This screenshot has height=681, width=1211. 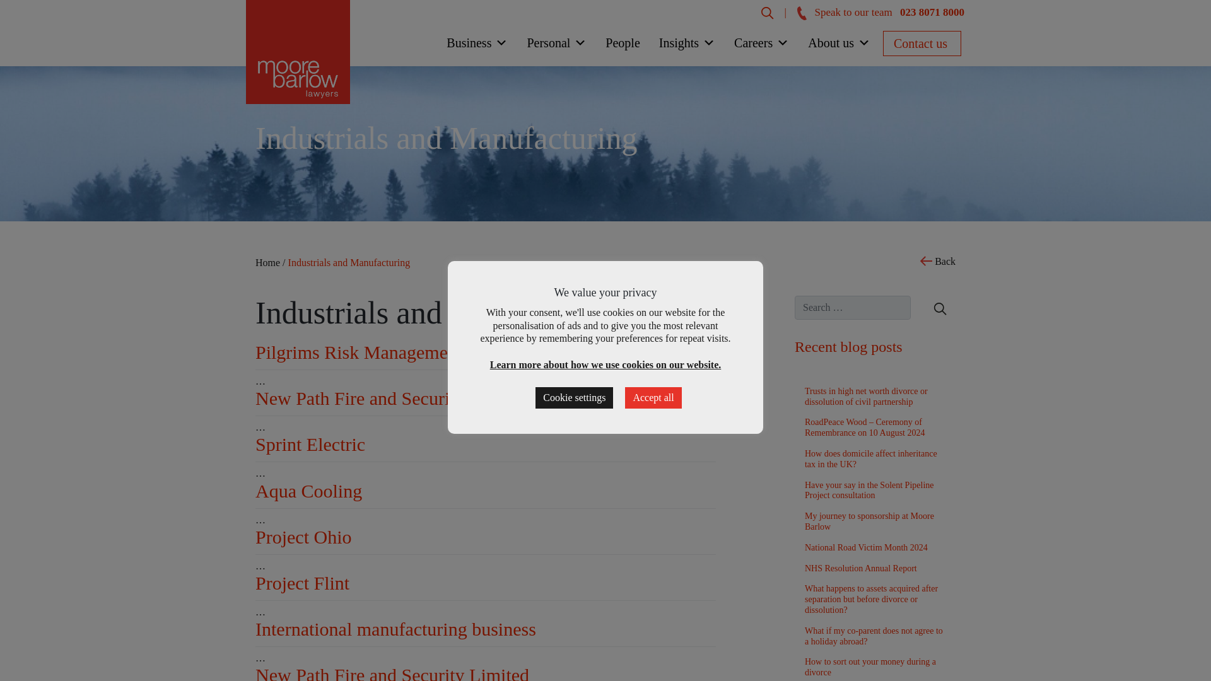 I want to click on Search Moore Barlow, so click(x=767, y=12).